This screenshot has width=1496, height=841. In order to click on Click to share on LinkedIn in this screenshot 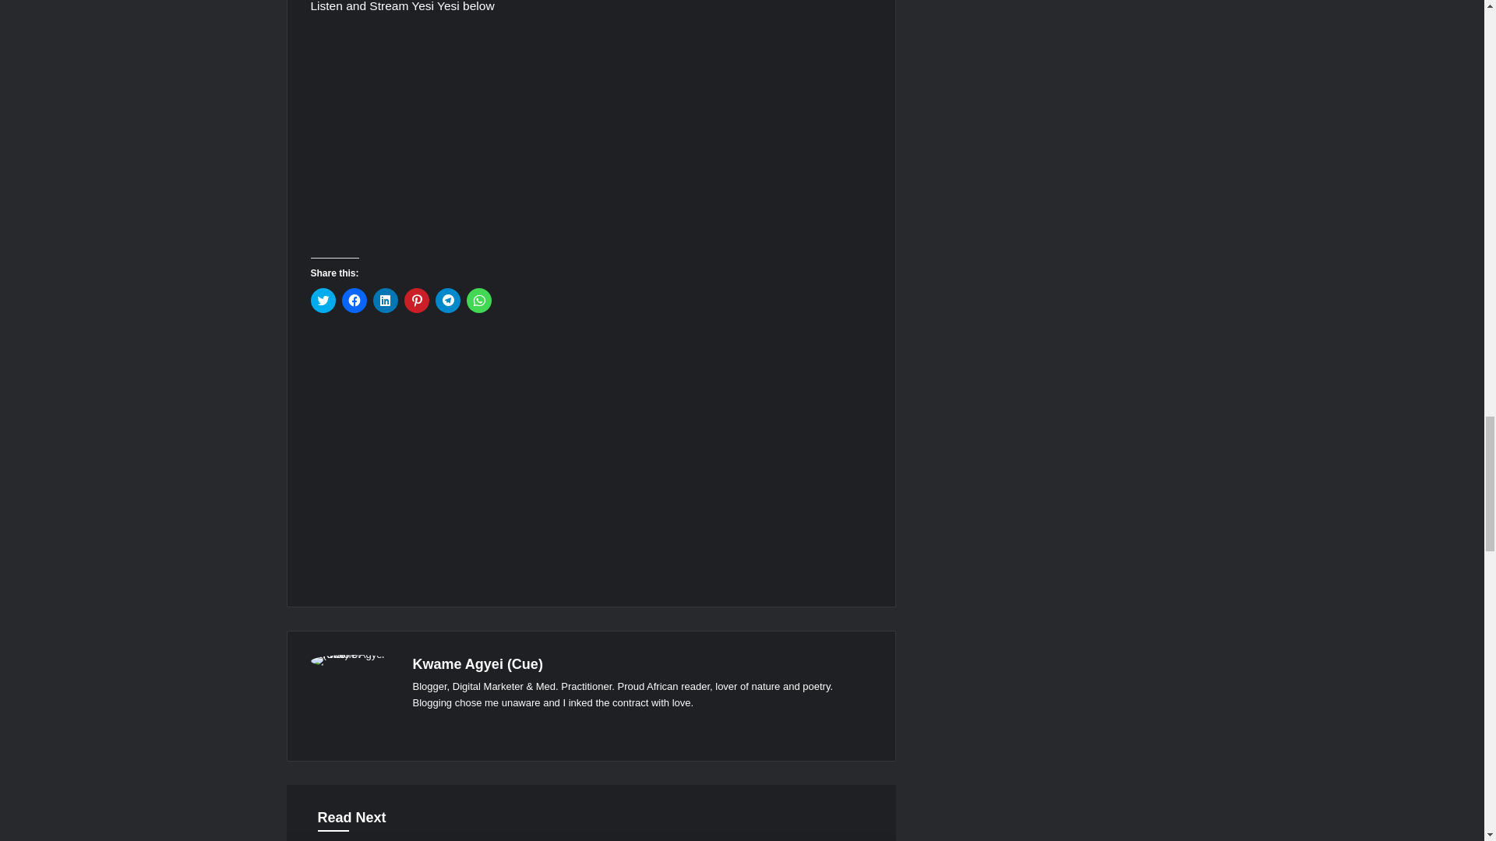, I will do `click(385, 301)`.